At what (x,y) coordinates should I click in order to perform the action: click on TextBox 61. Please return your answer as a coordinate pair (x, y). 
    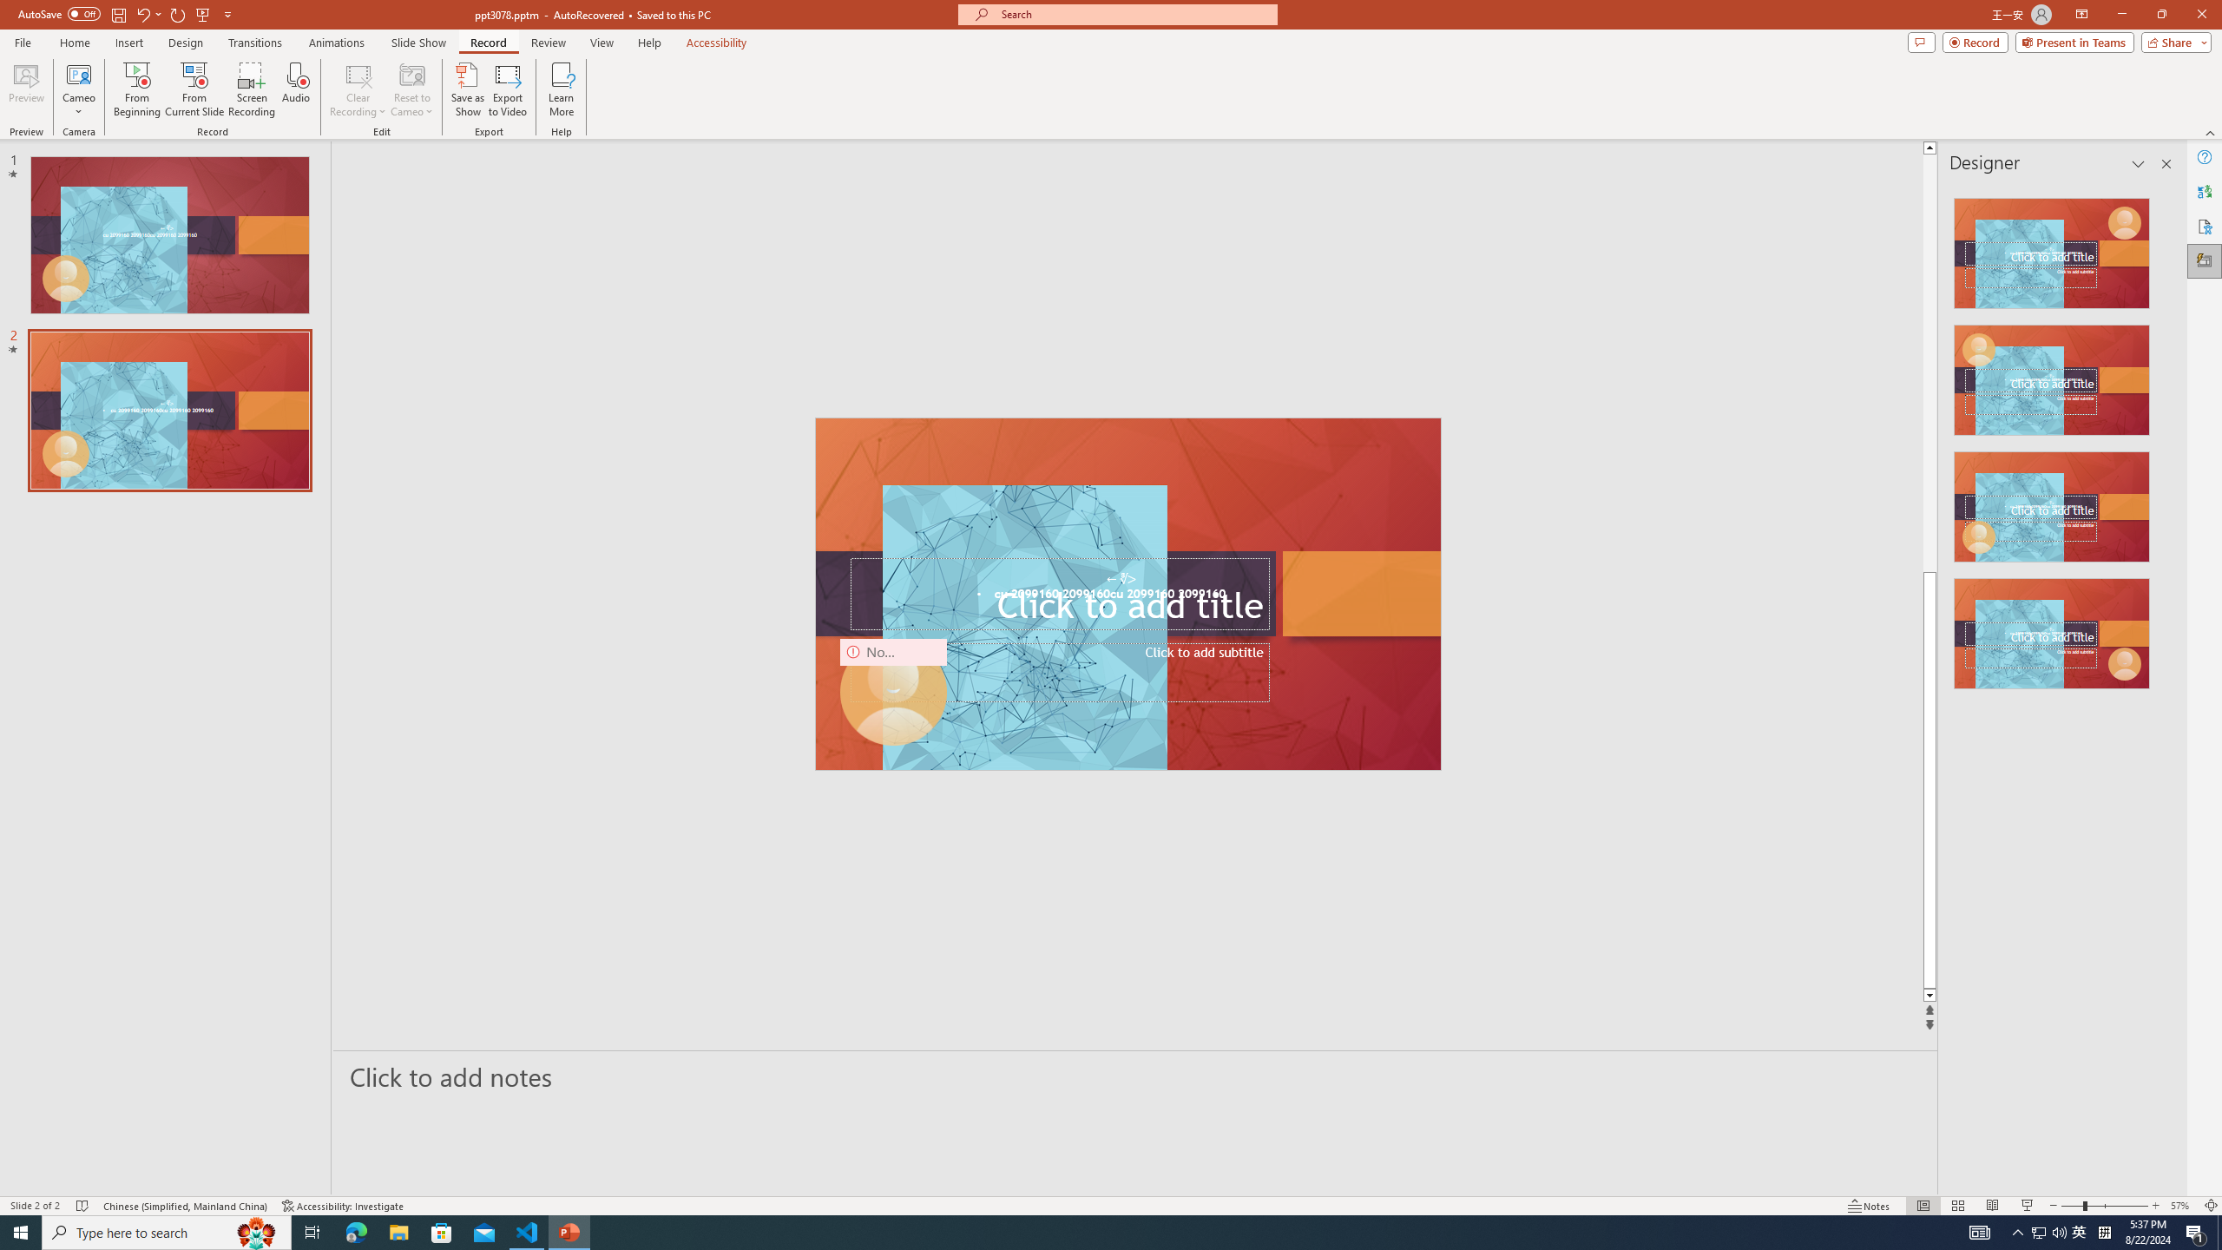
    Looking at the image, I should click on (1127, 595).